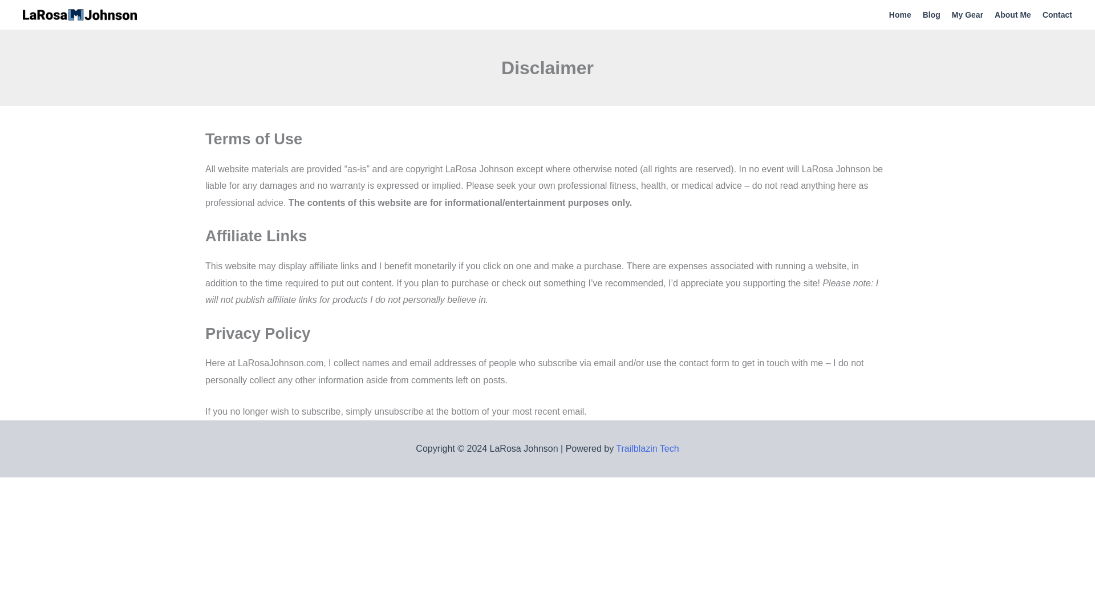 The width and height of the screenshot is (1095, 616). I want to click on Trailblazin Tech, so click(647, 448).